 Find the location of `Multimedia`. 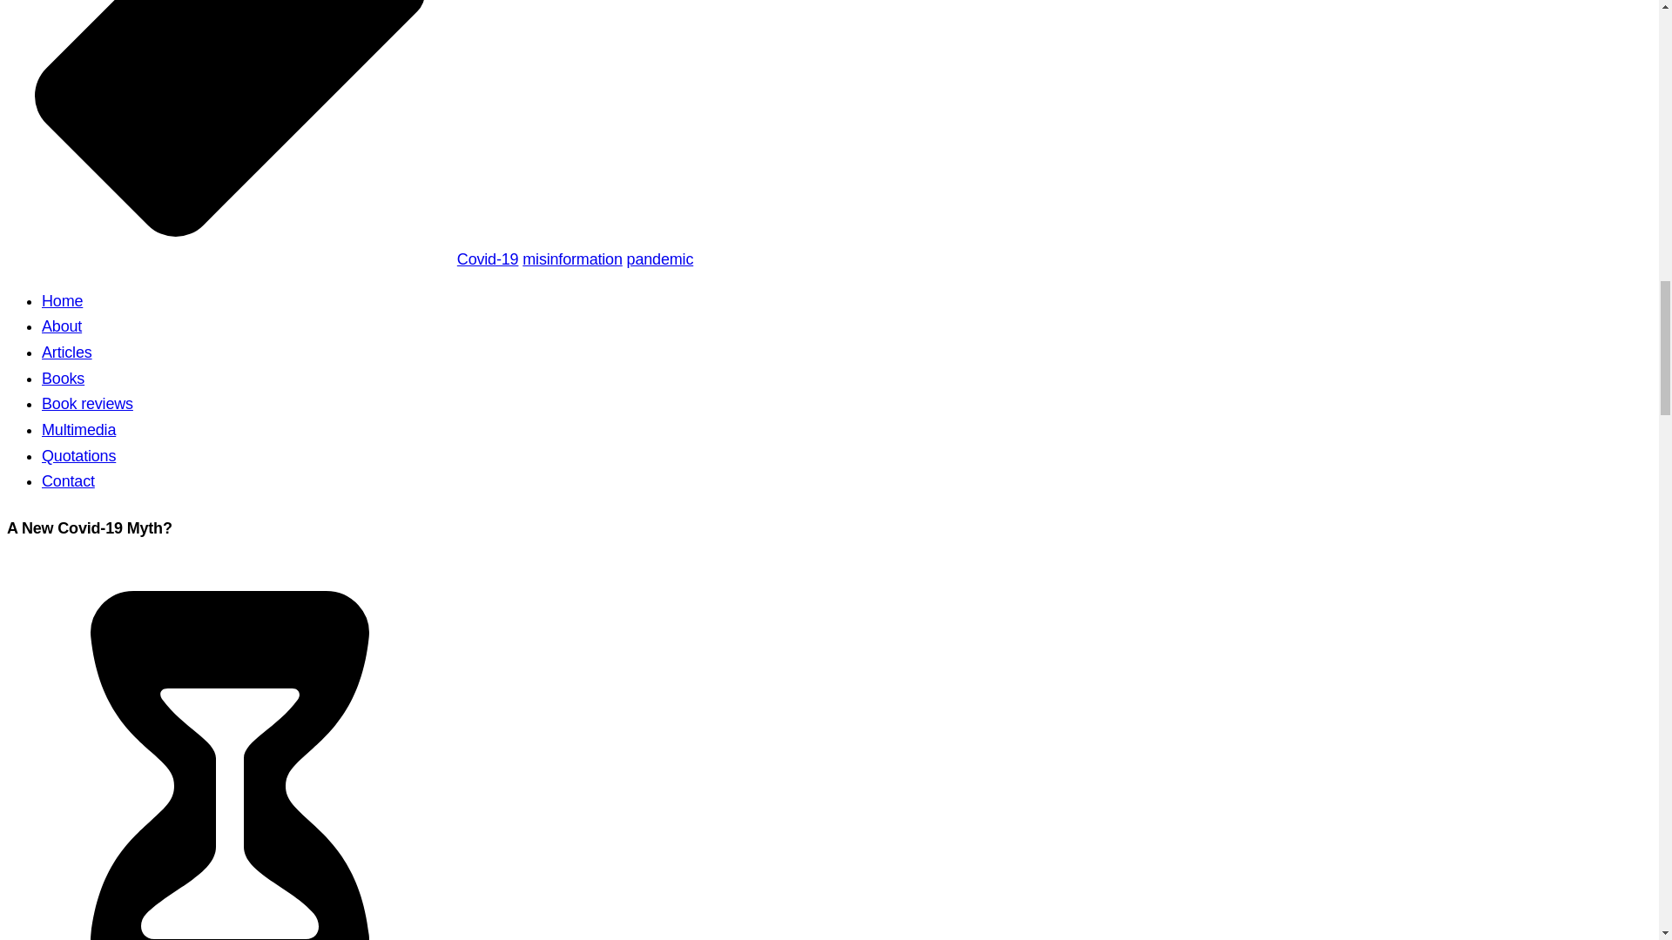

Multimedia is located at coordinates (78, 430).